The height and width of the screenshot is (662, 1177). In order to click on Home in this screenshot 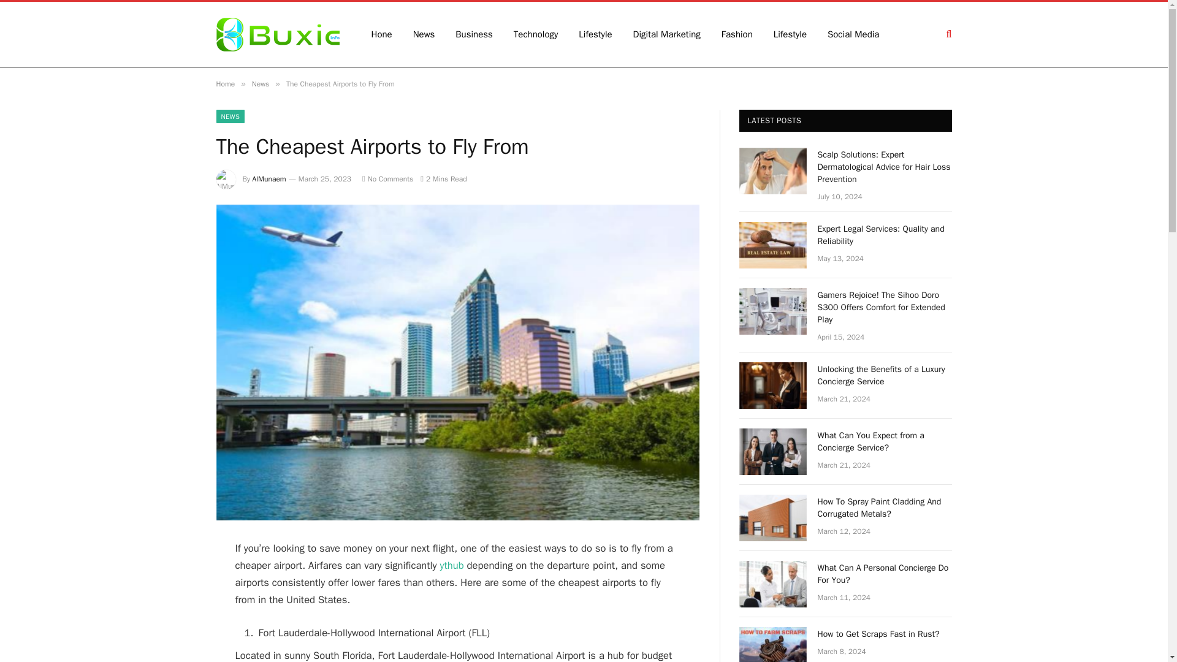, I will do `click(224, 83)`.